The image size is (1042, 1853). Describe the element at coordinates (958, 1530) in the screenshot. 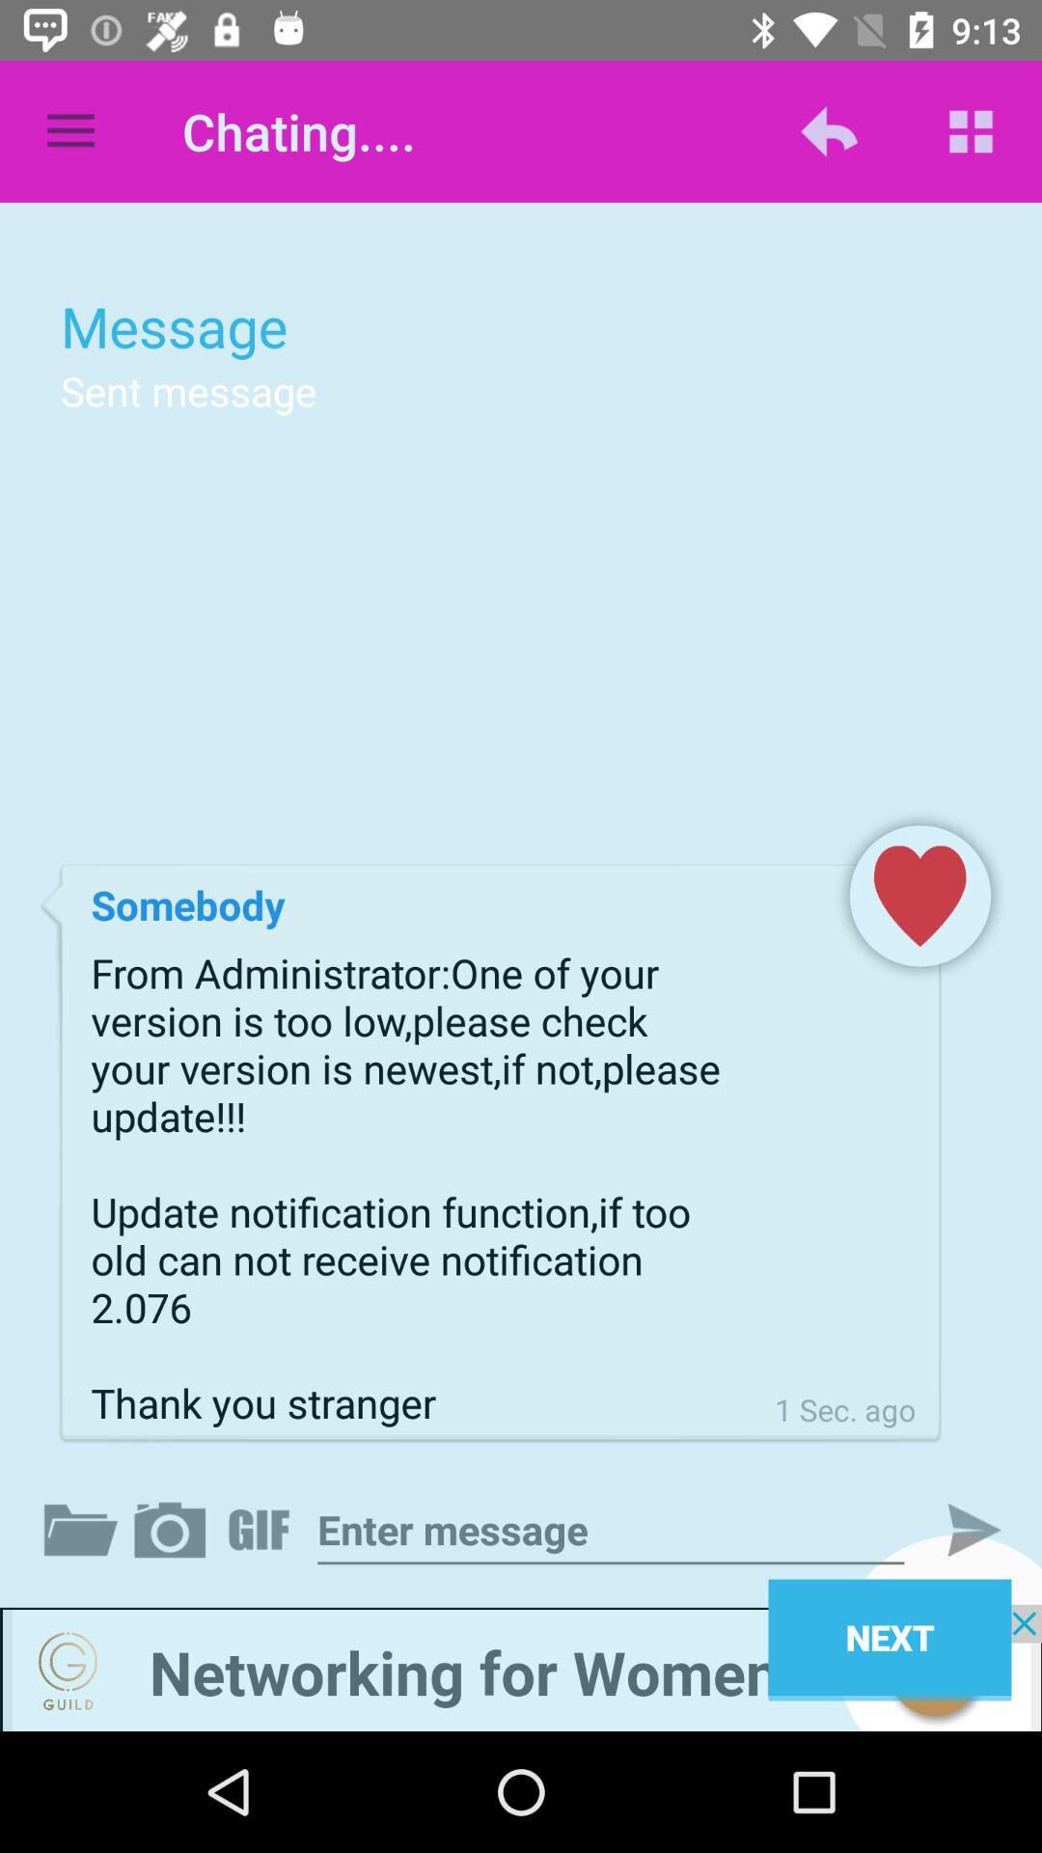

I see `send message` at that location.